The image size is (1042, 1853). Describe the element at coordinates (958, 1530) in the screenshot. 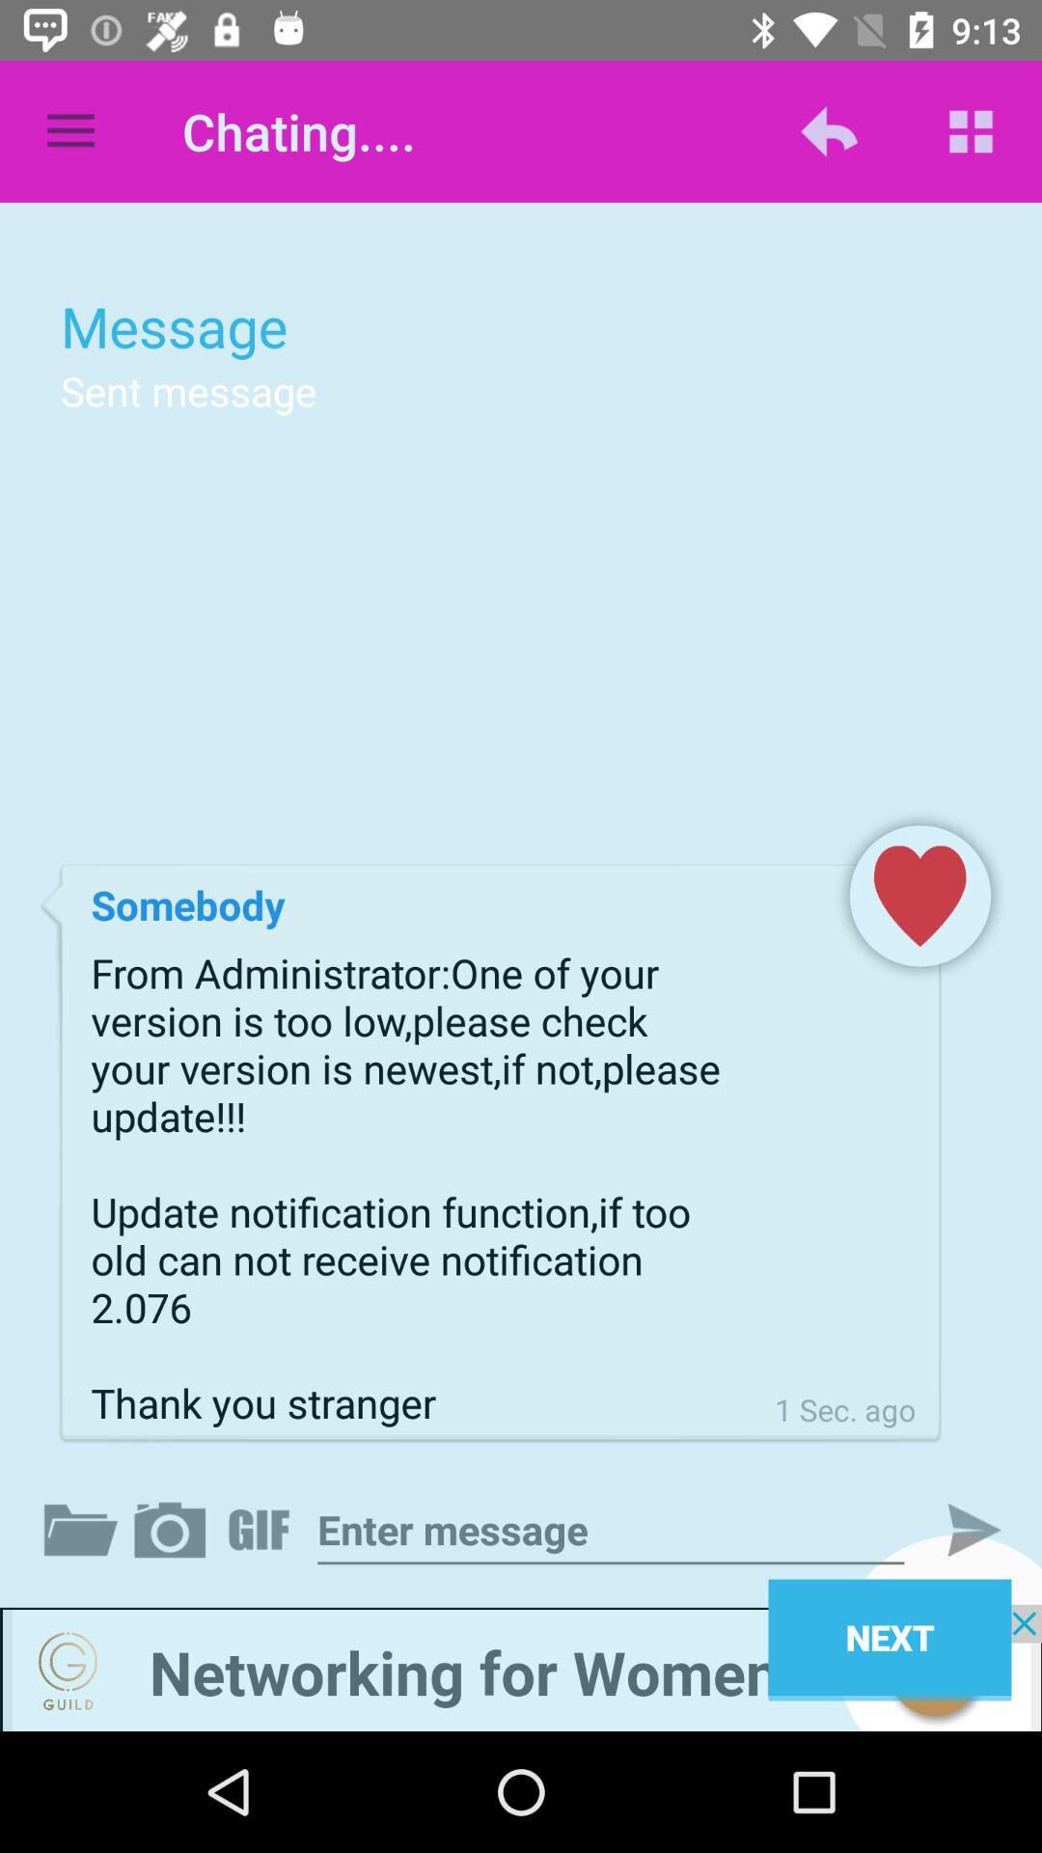

I see `send message` at that location.